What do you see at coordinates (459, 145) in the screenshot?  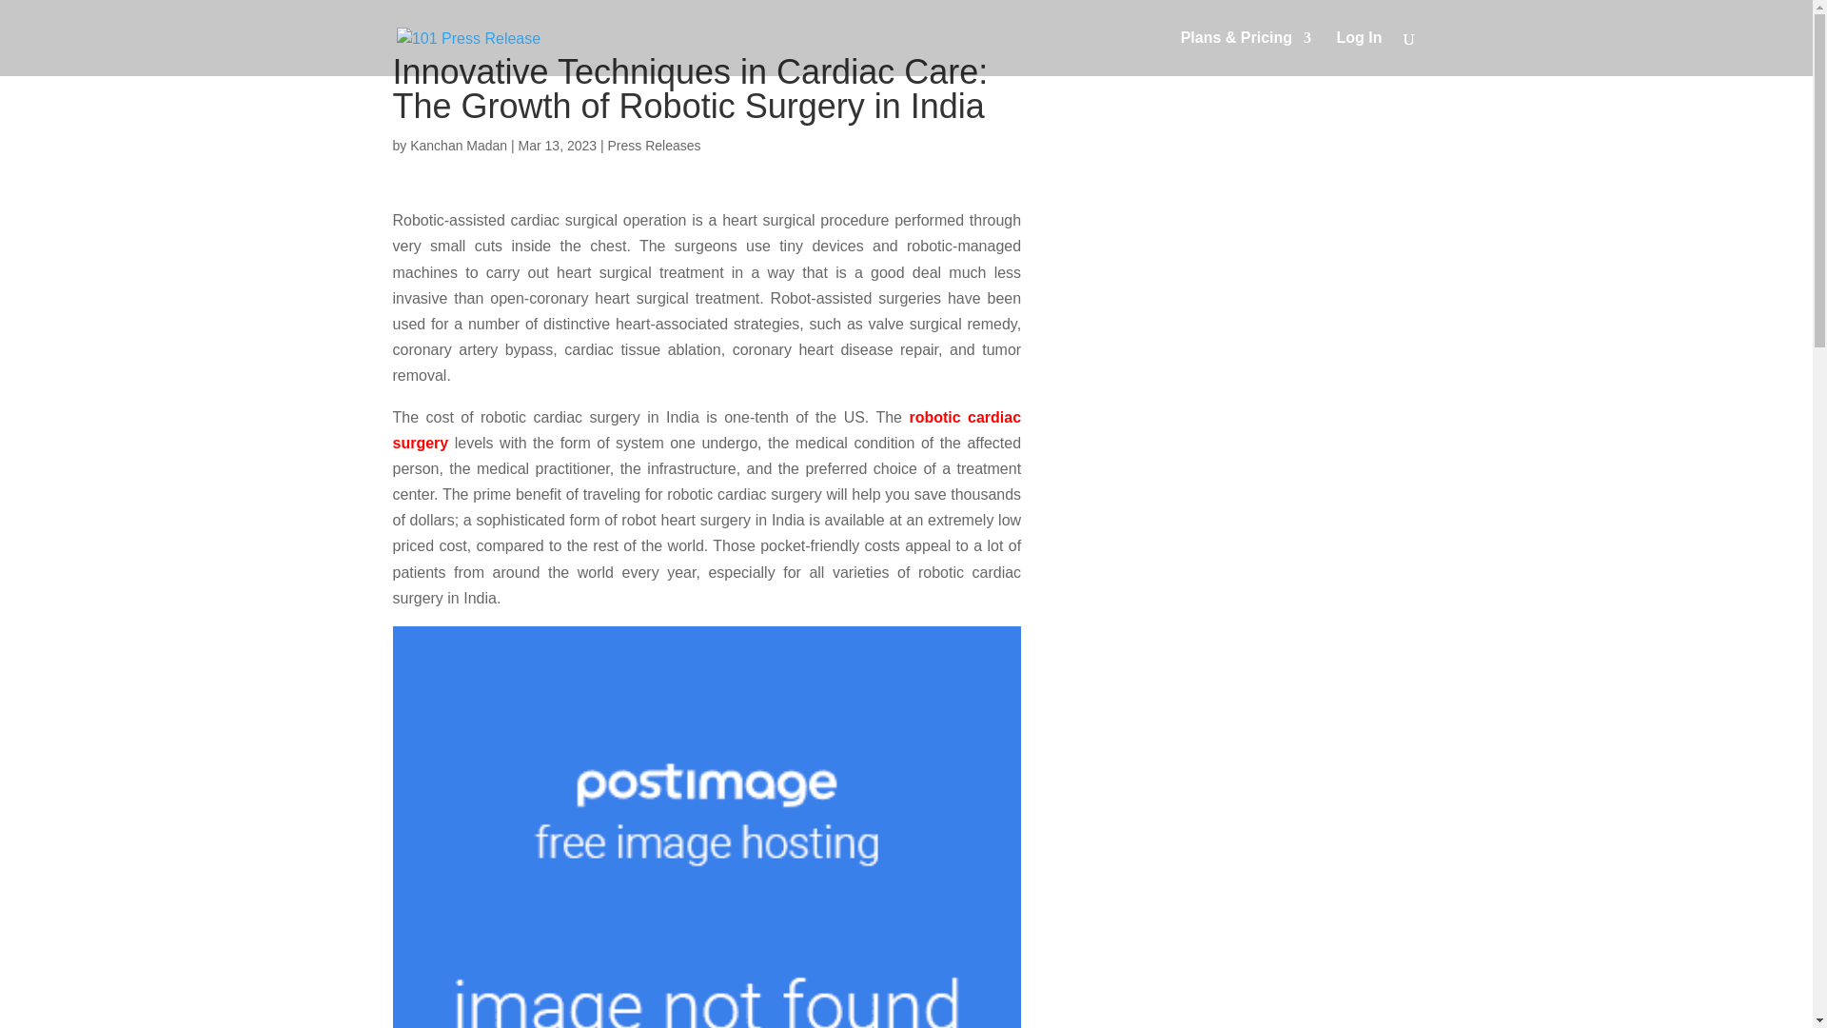 I see `Kanchan Madan` at bounding box center [459, 145].